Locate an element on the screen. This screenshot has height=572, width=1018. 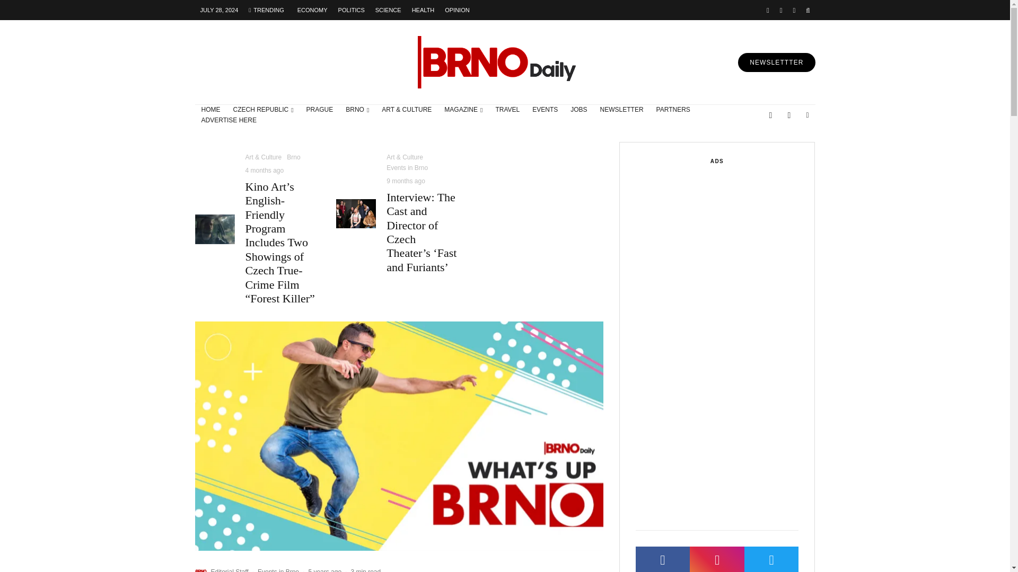
OPINION is located at coordinates (457, 10).